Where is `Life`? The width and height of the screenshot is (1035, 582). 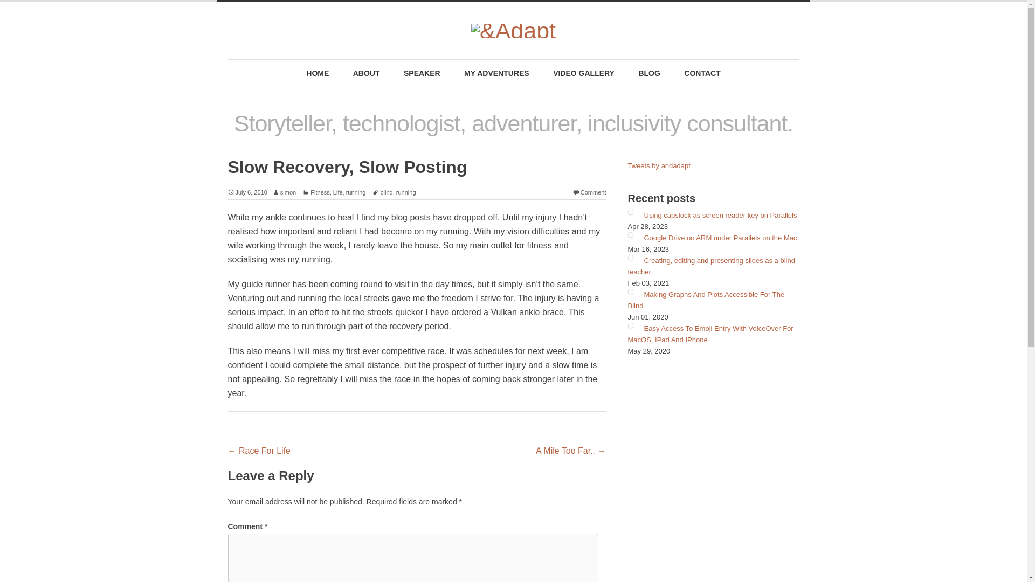 Life is located at coordinates (337, 192).